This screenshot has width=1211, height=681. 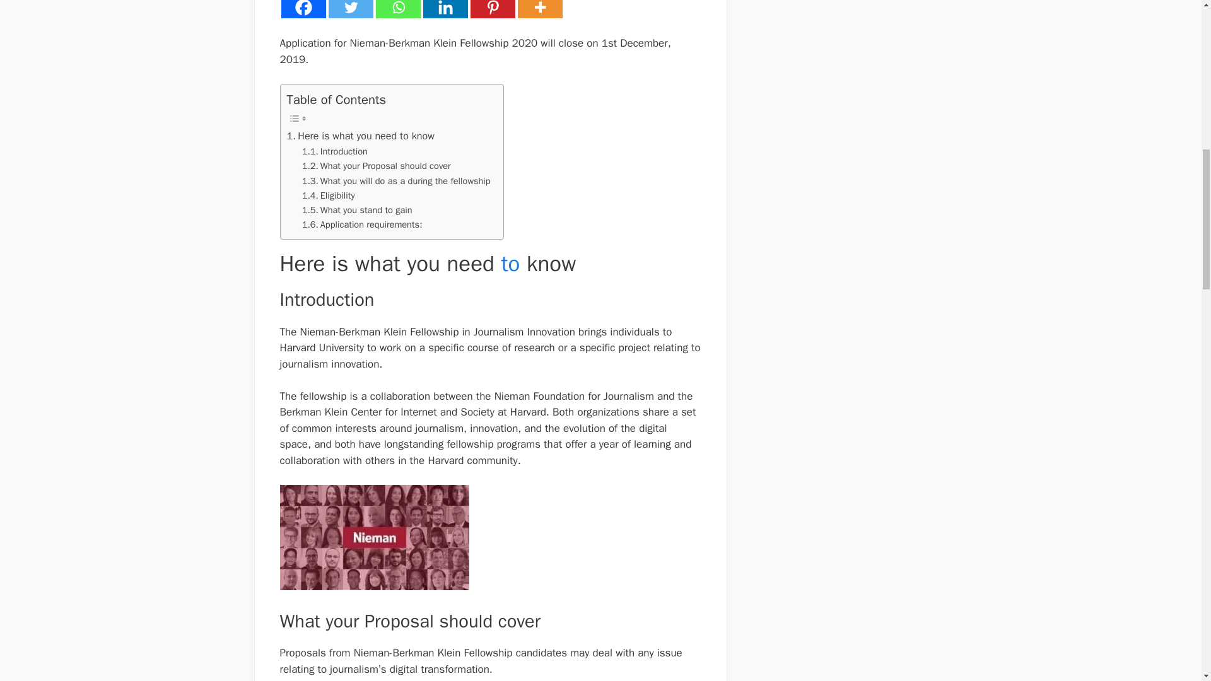 I want to click on Pinterest, so click(x=493, y=9).